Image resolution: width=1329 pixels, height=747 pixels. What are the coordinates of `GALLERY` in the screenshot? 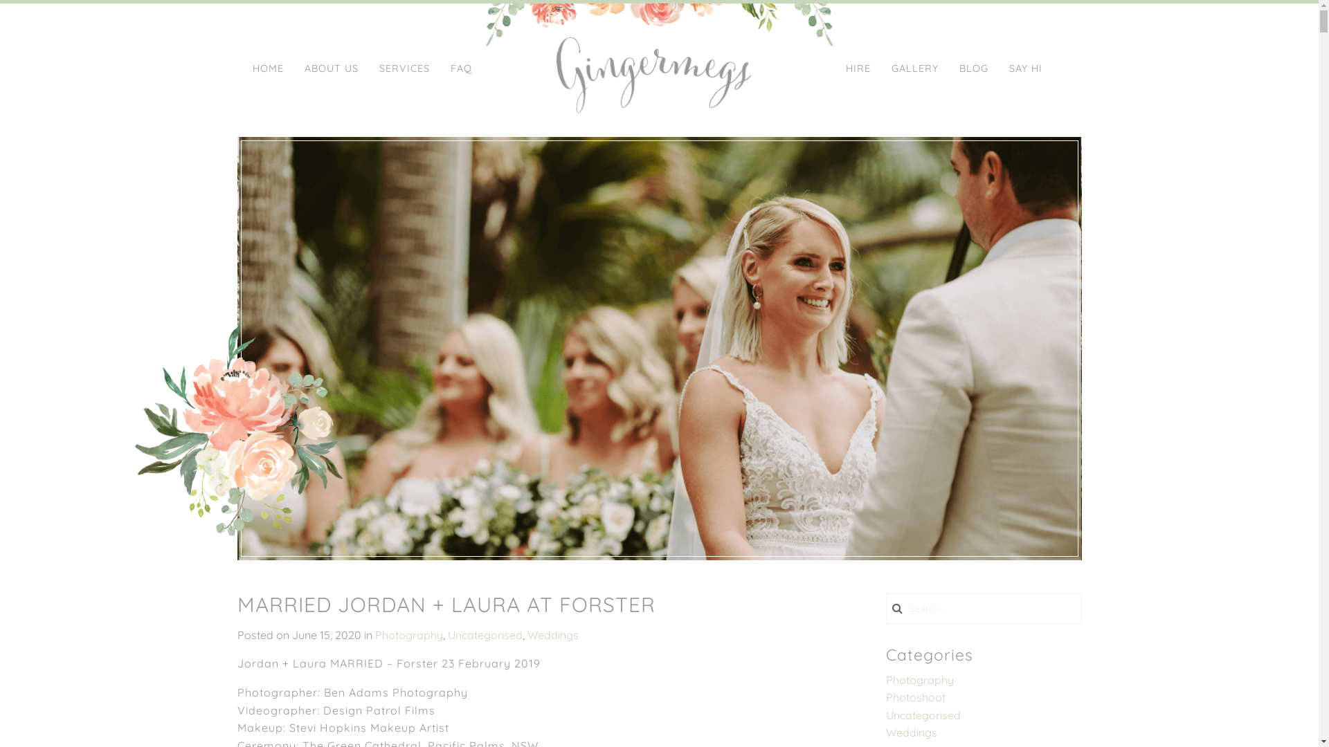 It's located at (915, 69).